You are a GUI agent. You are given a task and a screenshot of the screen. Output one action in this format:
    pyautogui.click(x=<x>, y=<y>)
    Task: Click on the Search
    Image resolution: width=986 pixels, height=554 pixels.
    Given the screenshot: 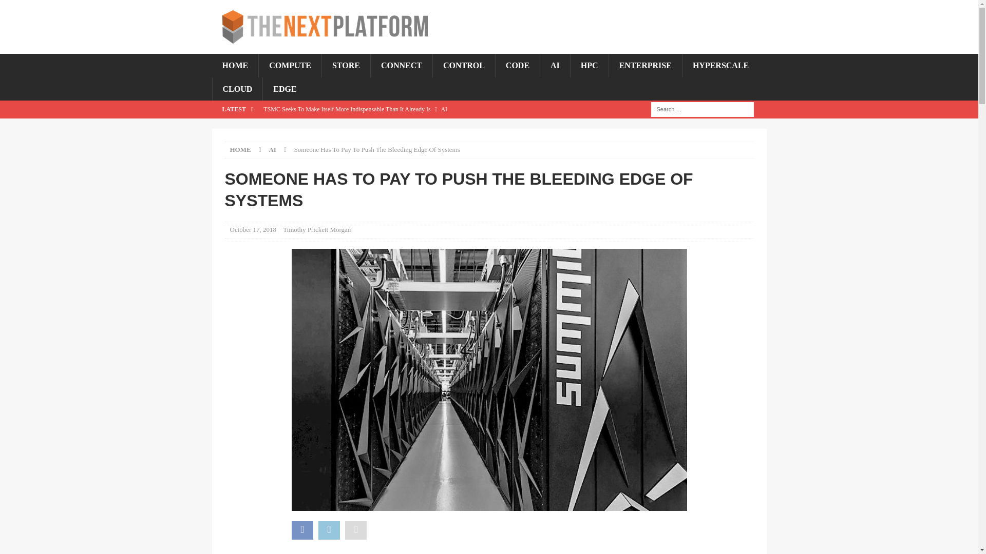 What is the action you would take?
    pyautogui.click(x=38, y=8)
    